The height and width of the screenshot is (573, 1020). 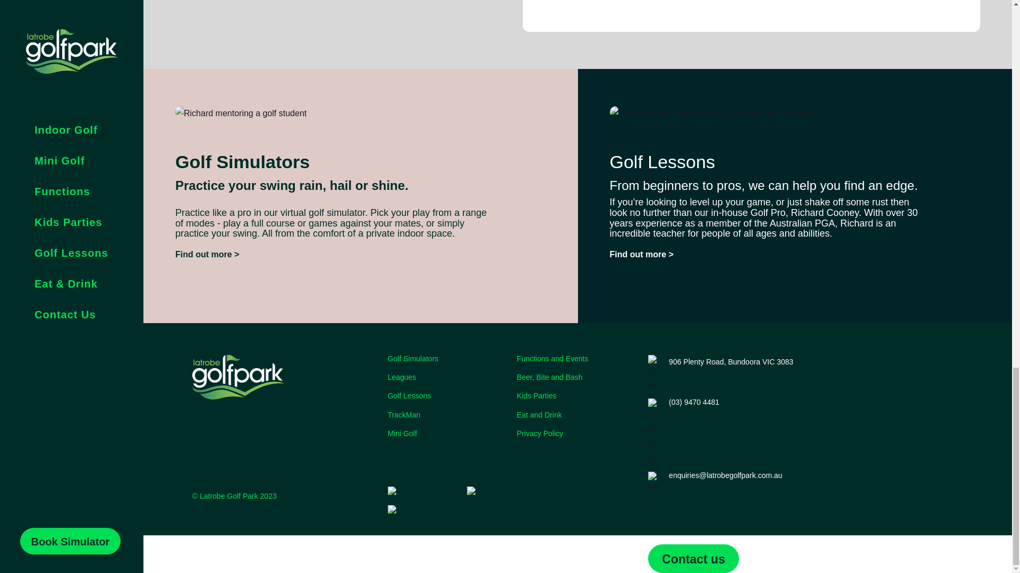 What do you see at coordinates (577, 378) in the screenshot?
I see `Beer, Bite and Bash` at bounding box center [577, 378].